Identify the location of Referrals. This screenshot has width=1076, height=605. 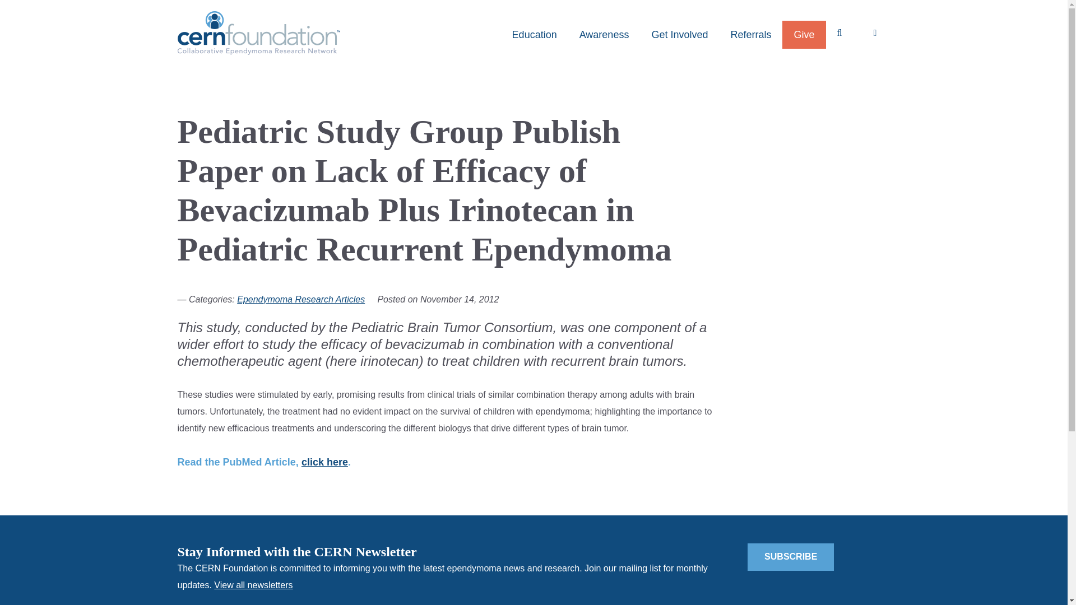
(750, 35).